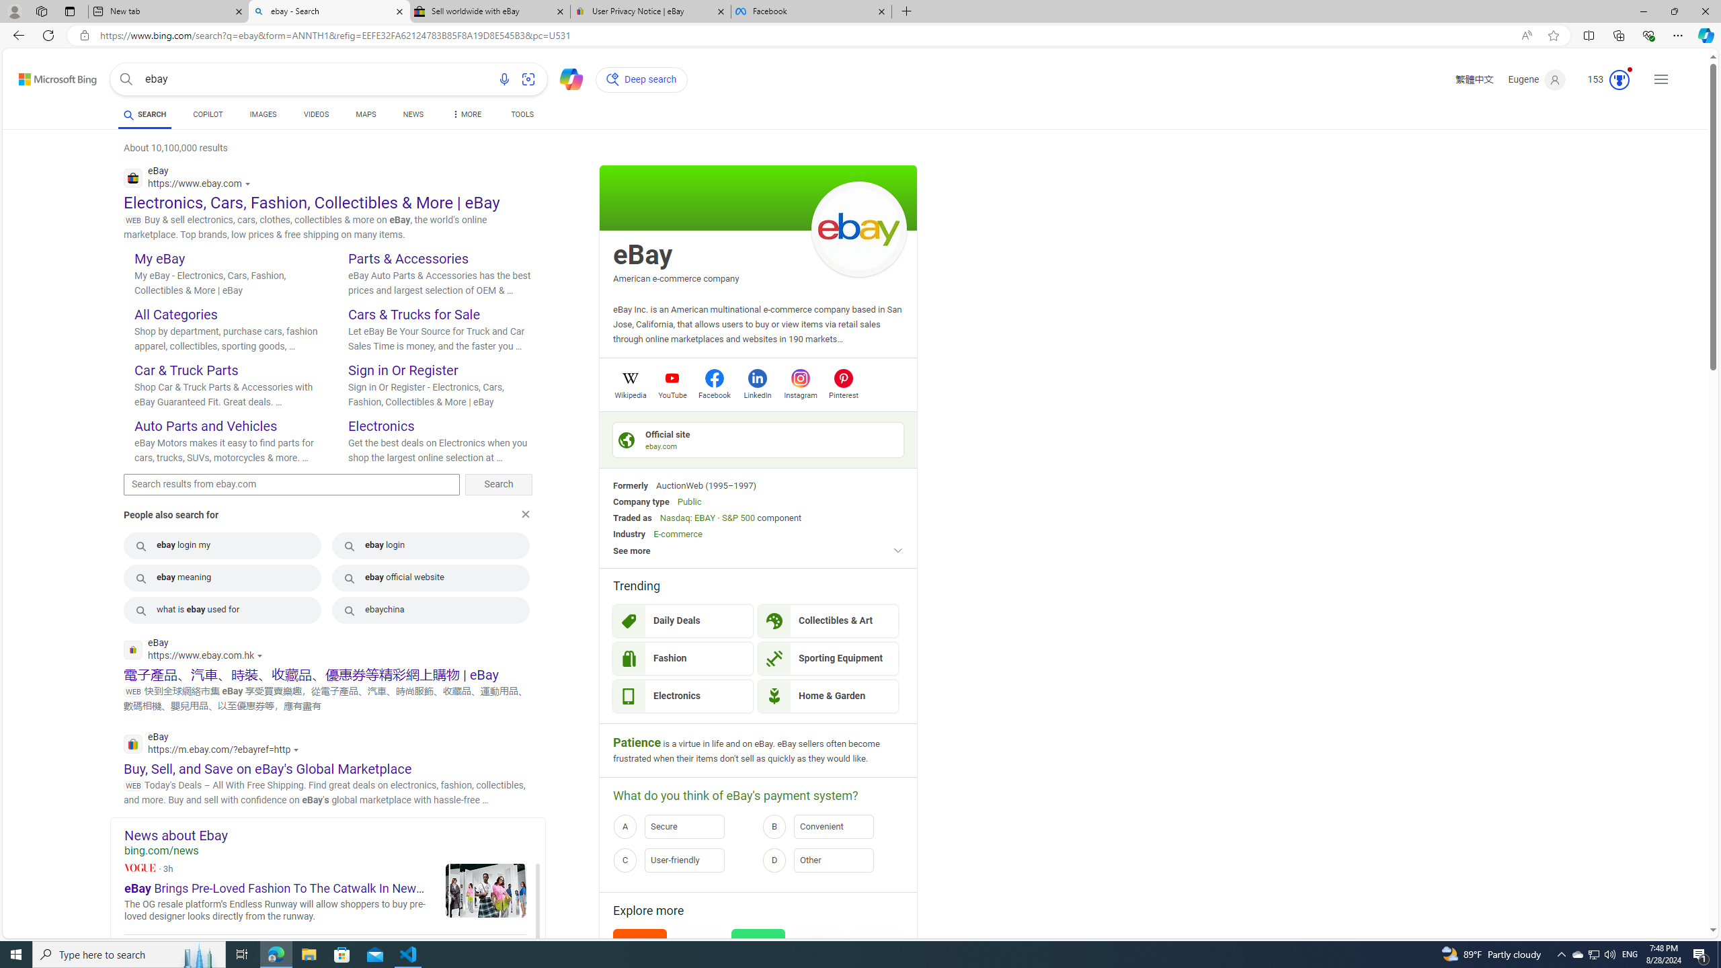 The width and height of the screenshot is (1721, 968). What do you see at coordinates (828, 621) in the screenshot?
I see `Collectibles & Art` at bounding box center [828, 621].